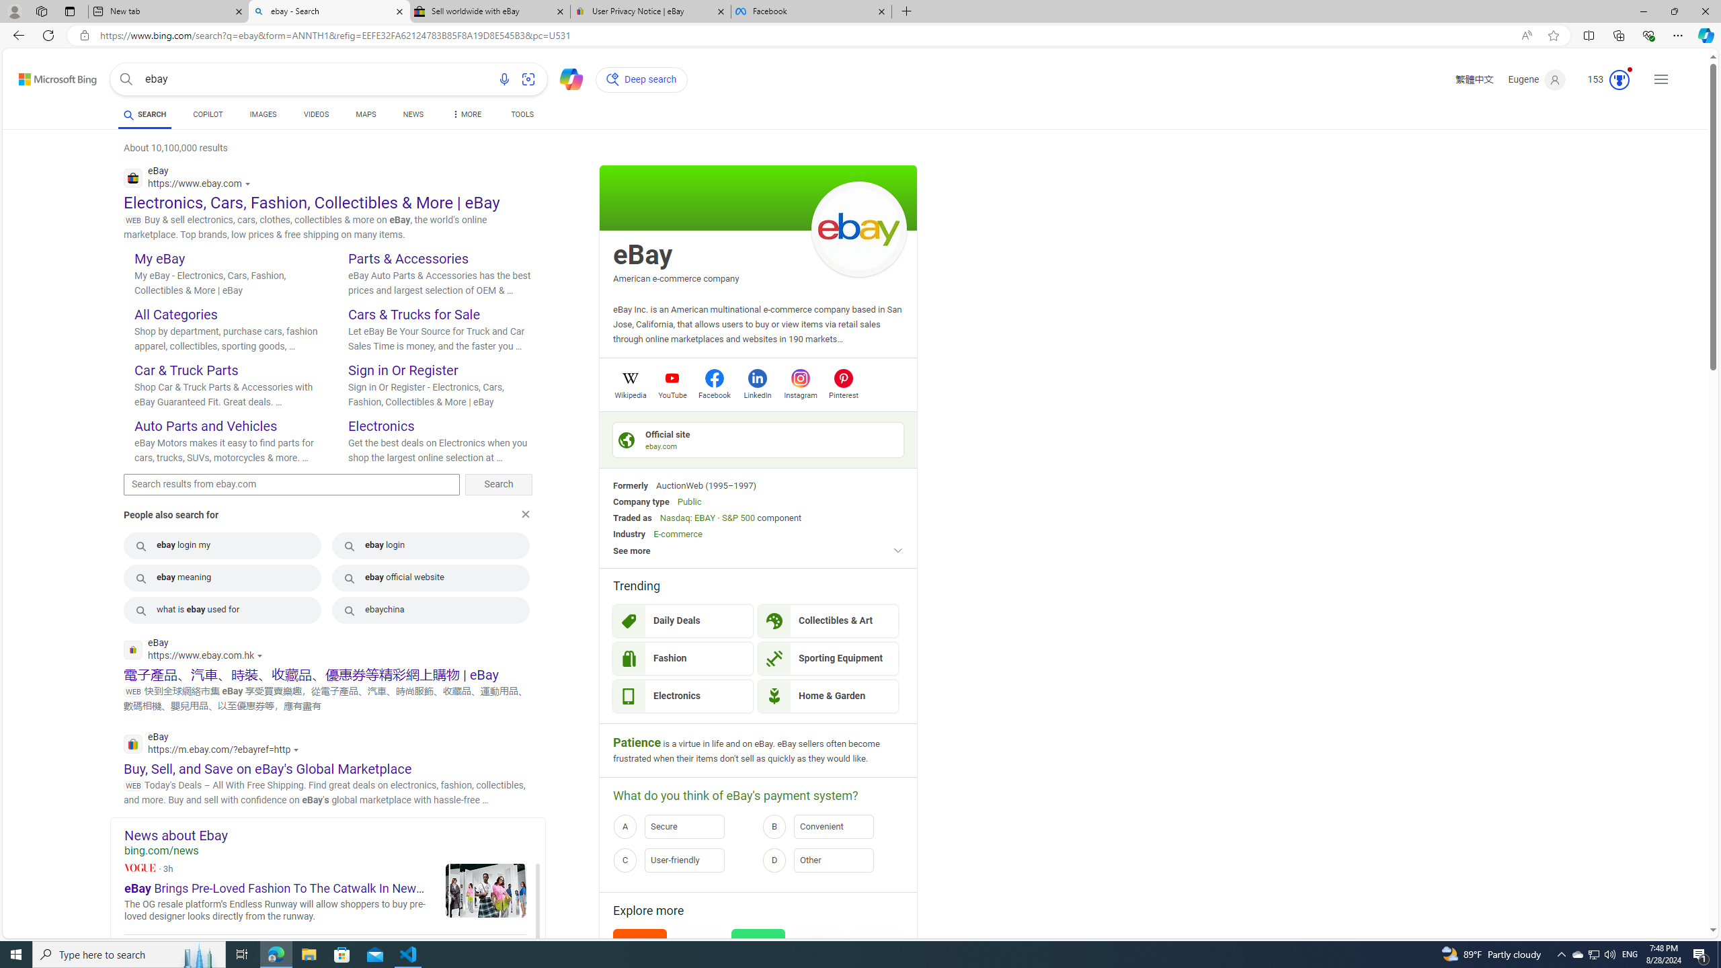 The width and height of the screenshot is (1721, 968). What do you see at coordinates (828, 621) in the screenshot?
I see `Collectibles & Art` at bounding box center [828, 621].